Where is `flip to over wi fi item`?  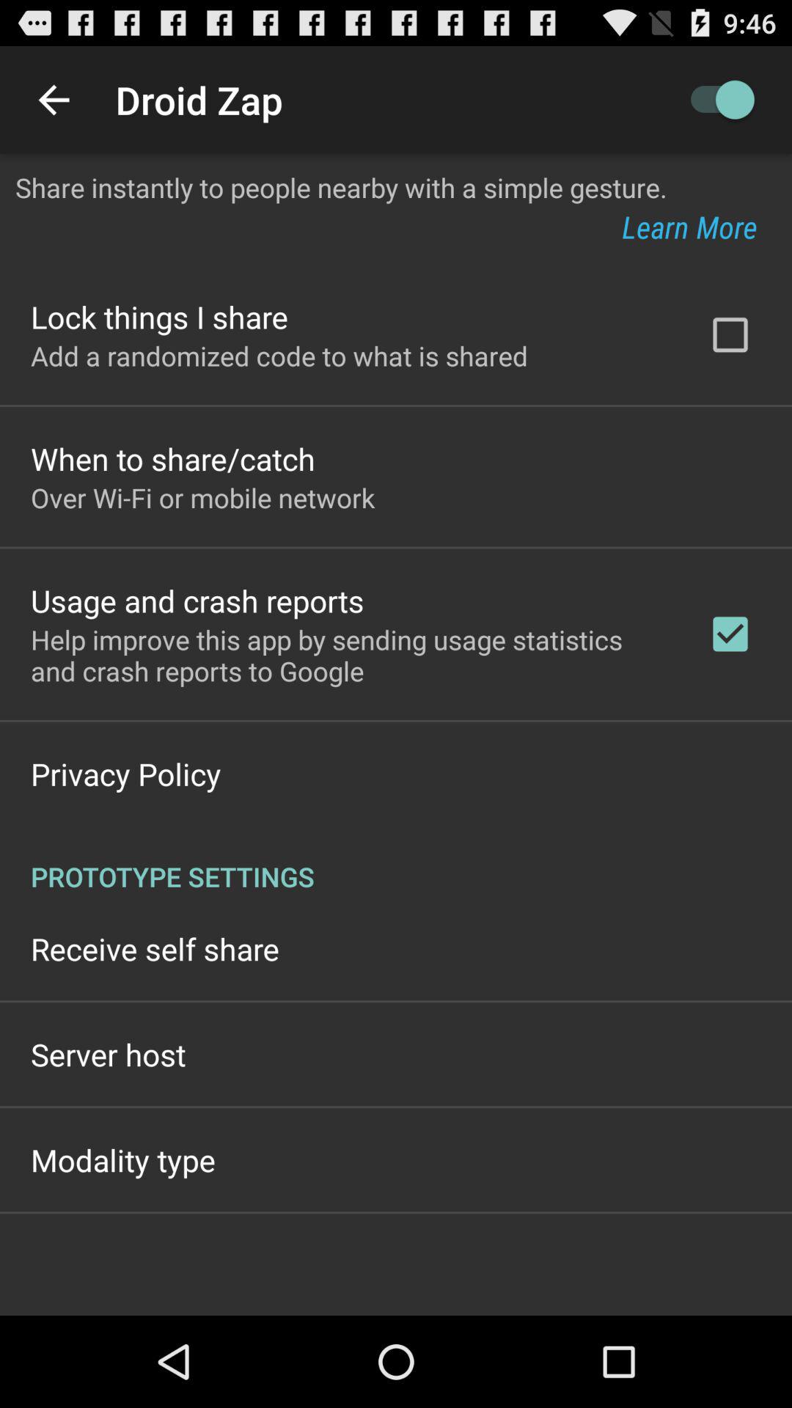
flip to over wi fi item is located at coordinates (202, 497).